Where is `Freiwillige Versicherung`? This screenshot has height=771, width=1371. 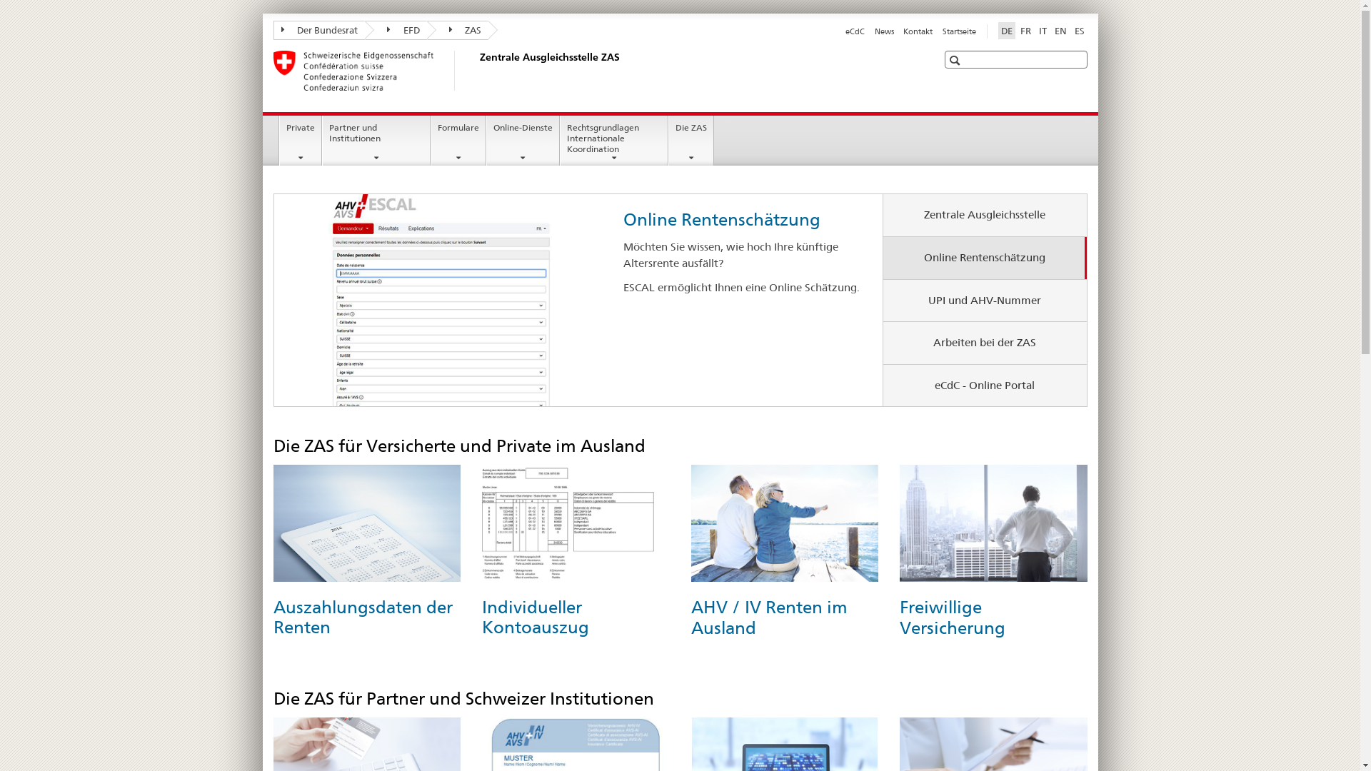 Freiwillige Versicherung is located at coordinates (953, 617).